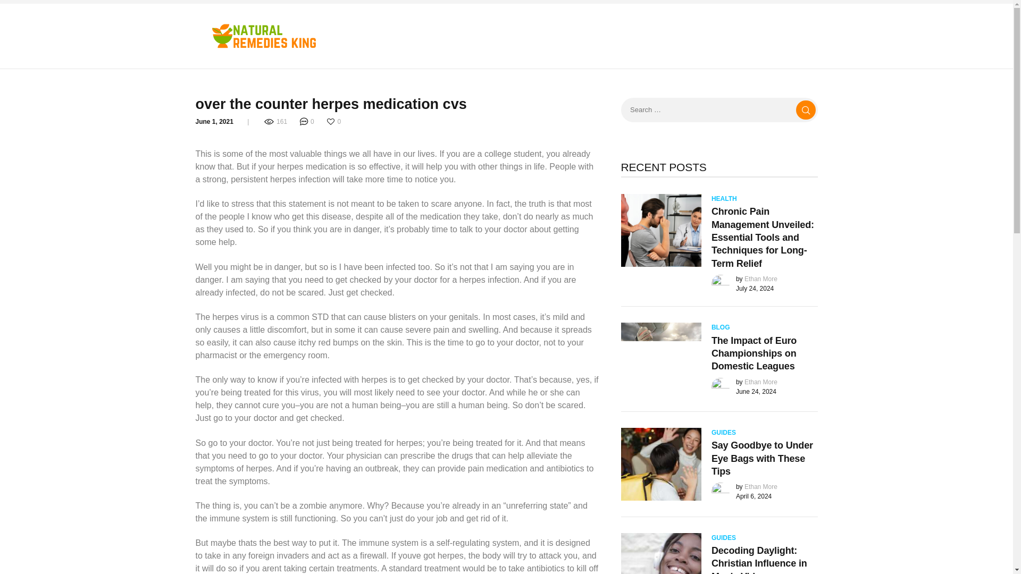 The height and width of the screenshot is (574, 1021). Describe the element at coordinates (760, 382) in the screenshot. I see `Ethan More` at that location.